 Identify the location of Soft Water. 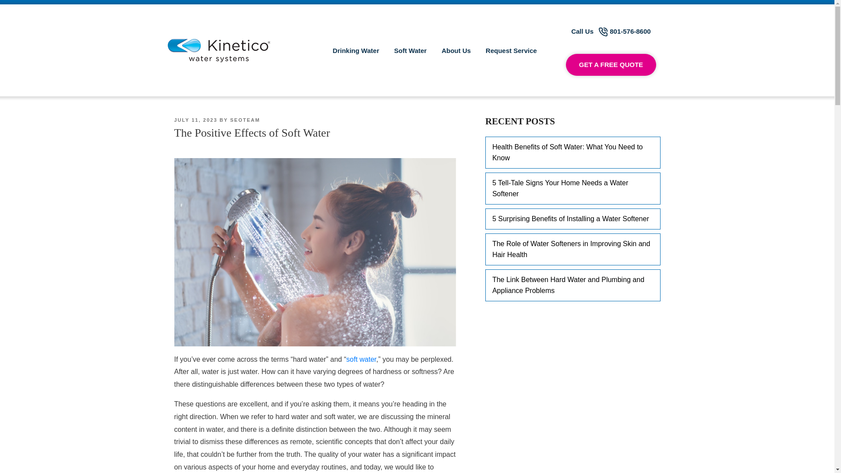
(410, 51).